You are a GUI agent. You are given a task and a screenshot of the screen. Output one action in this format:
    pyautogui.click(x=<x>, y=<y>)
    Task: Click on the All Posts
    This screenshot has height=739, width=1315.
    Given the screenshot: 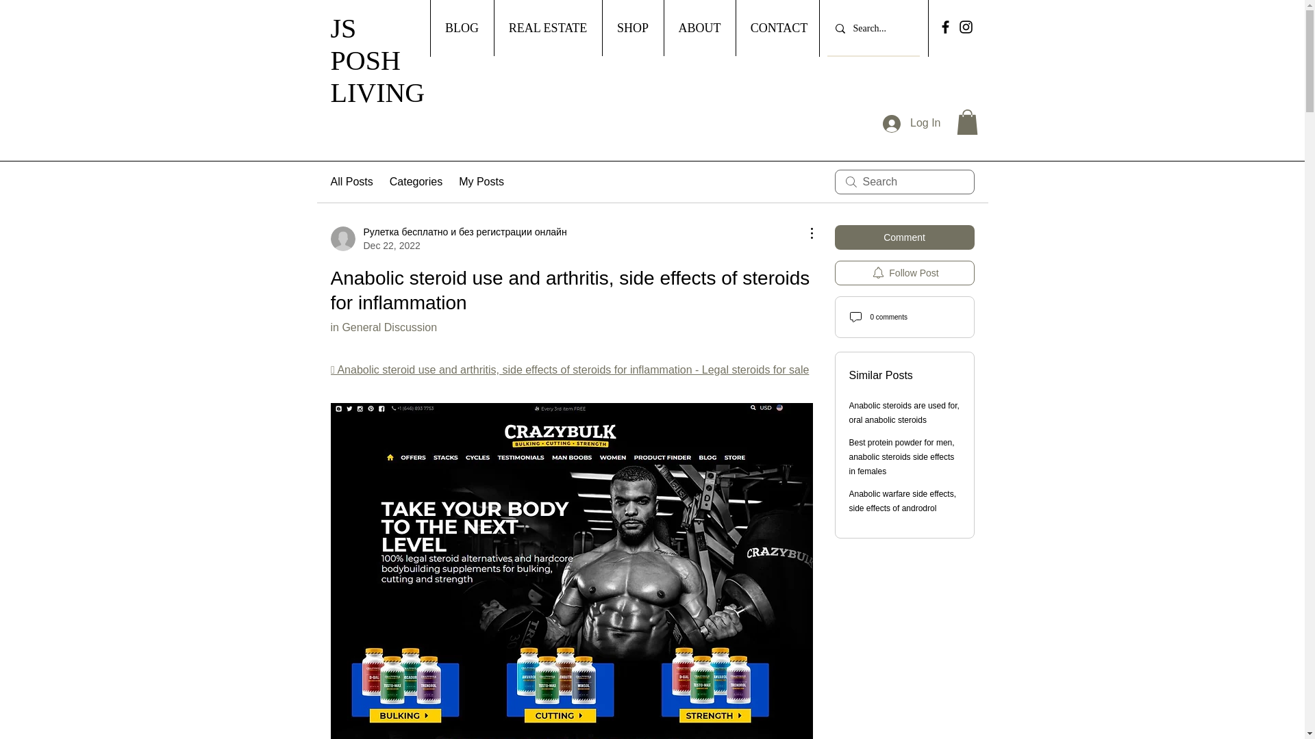 What is the action you would take?
    pyautogui.click(x=351, y=181)
    